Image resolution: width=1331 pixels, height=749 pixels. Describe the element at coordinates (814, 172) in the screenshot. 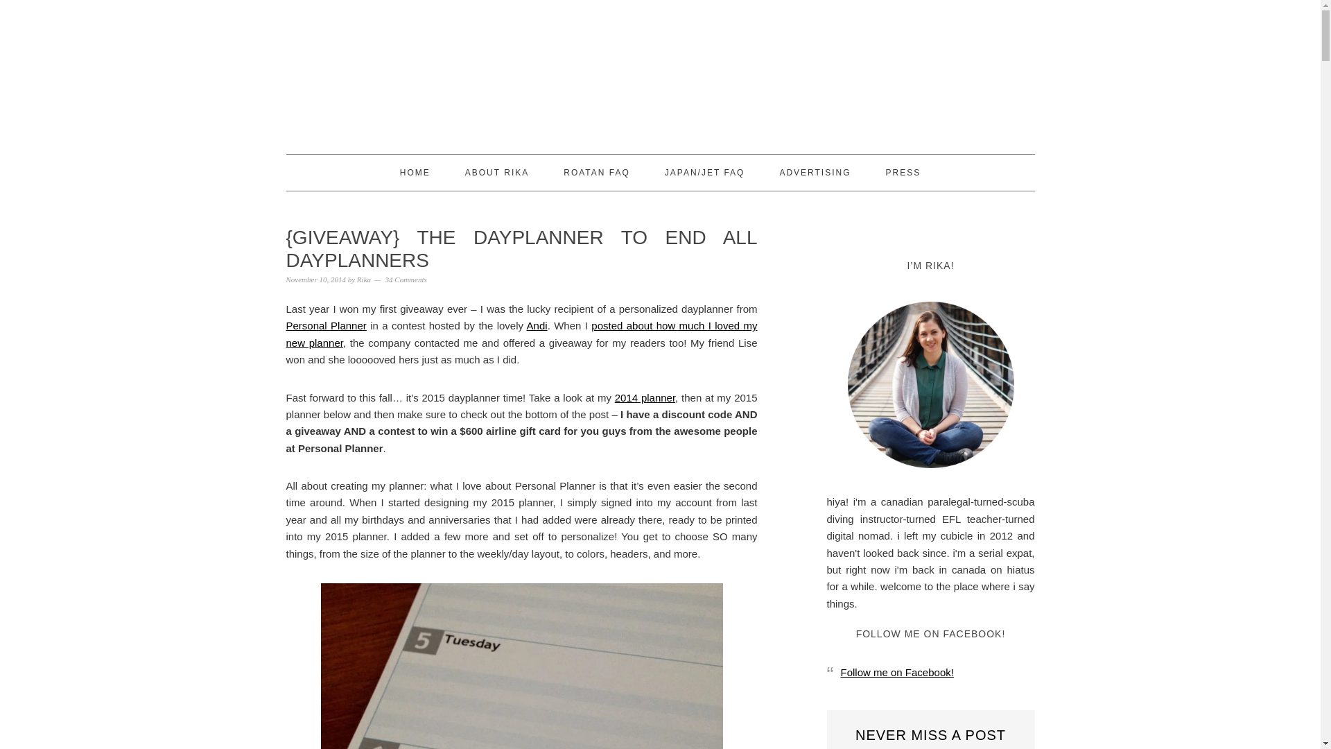

I see `ADVERTISING` at that location.